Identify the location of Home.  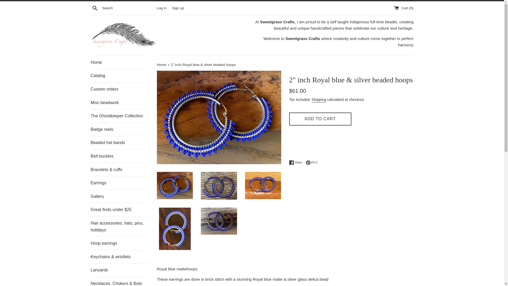
(120, 62).